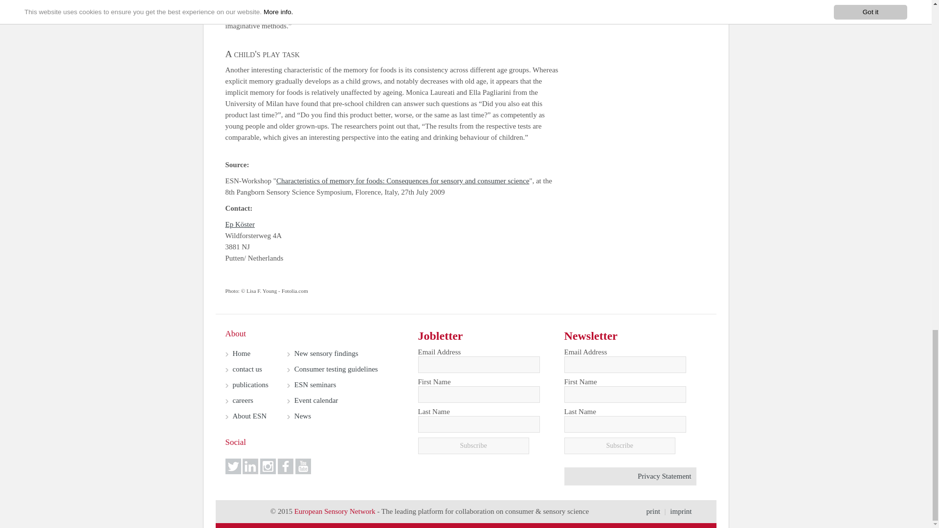 This screenshot has height=528, width=939. What do you see at coordinates (473, 446) in the screenshot?
I see `Subscribe` at bounding box center [473, 446].